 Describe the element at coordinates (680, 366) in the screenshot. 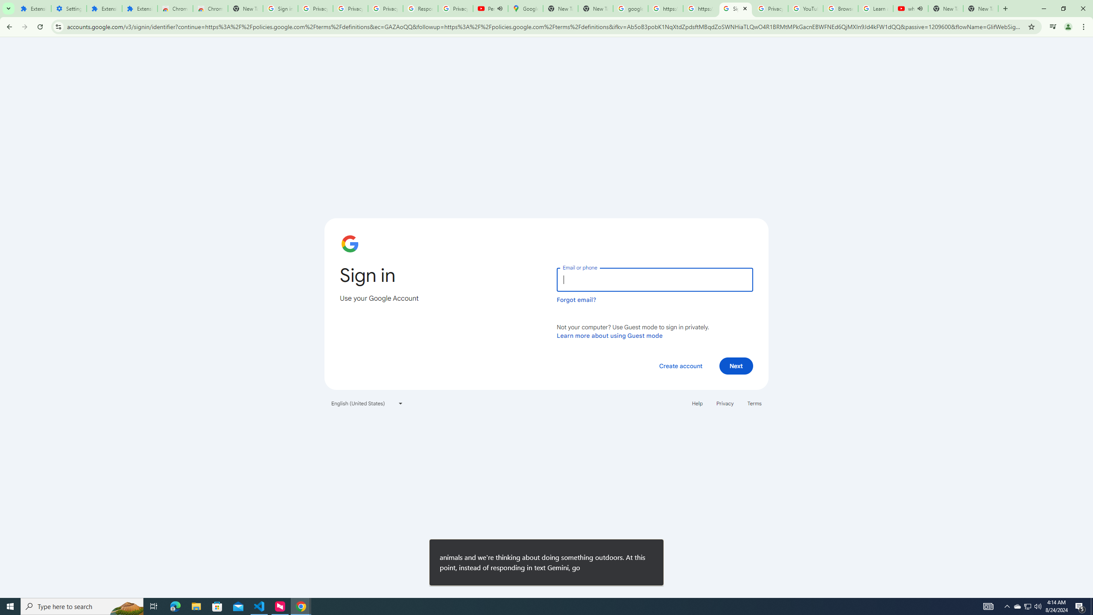

I see `Create account` at that location.